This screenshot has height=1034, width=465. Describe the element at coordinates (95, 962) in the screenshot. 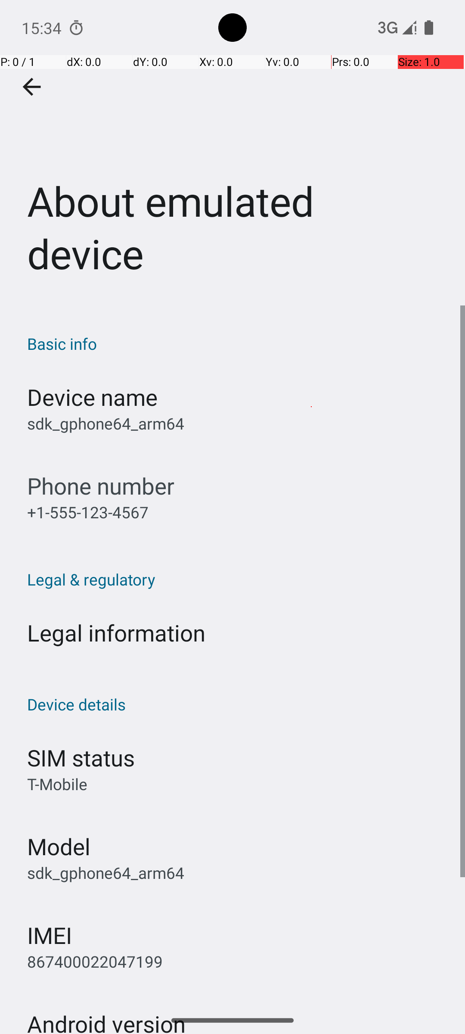

I see `867400022047199` at that location.